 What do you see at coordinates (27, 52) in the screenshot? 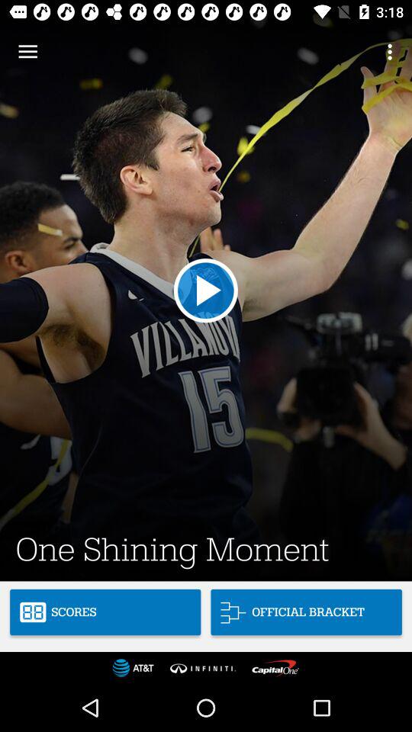
I see `choose item at the top left corner` at bounding box center [27, 52].